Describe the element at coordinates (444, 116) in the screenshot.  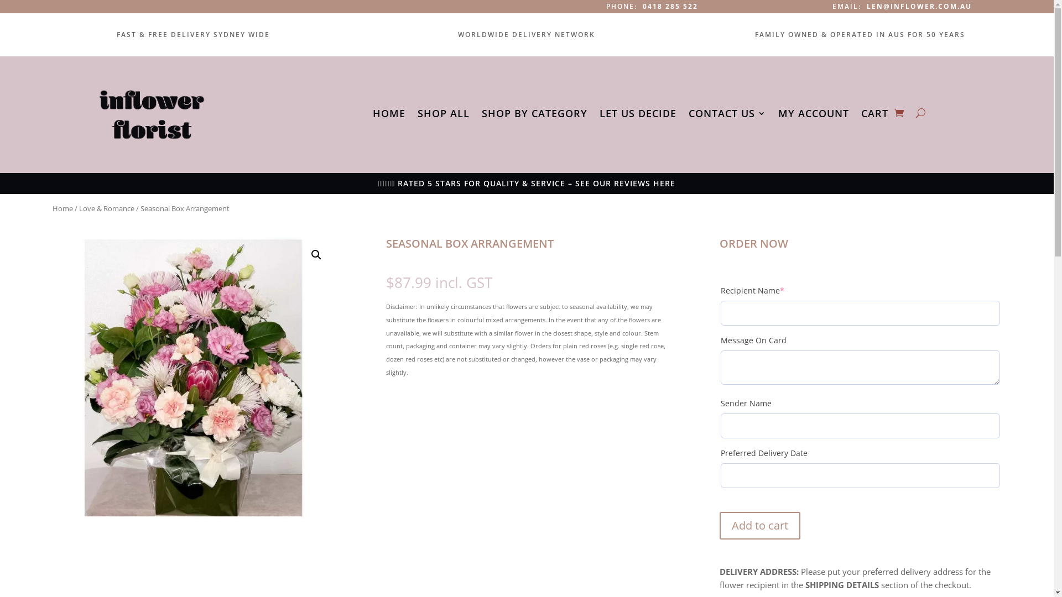
I see `SHOP ALL` at that location.